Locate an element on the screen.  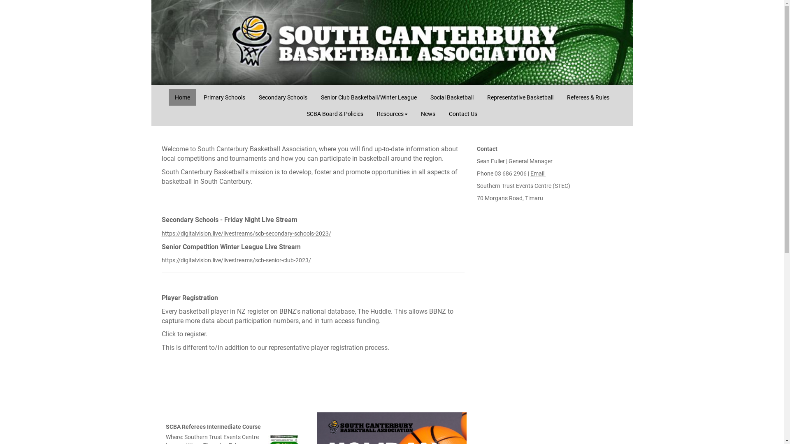
Primary Schools is located at coordinates (225, 97).